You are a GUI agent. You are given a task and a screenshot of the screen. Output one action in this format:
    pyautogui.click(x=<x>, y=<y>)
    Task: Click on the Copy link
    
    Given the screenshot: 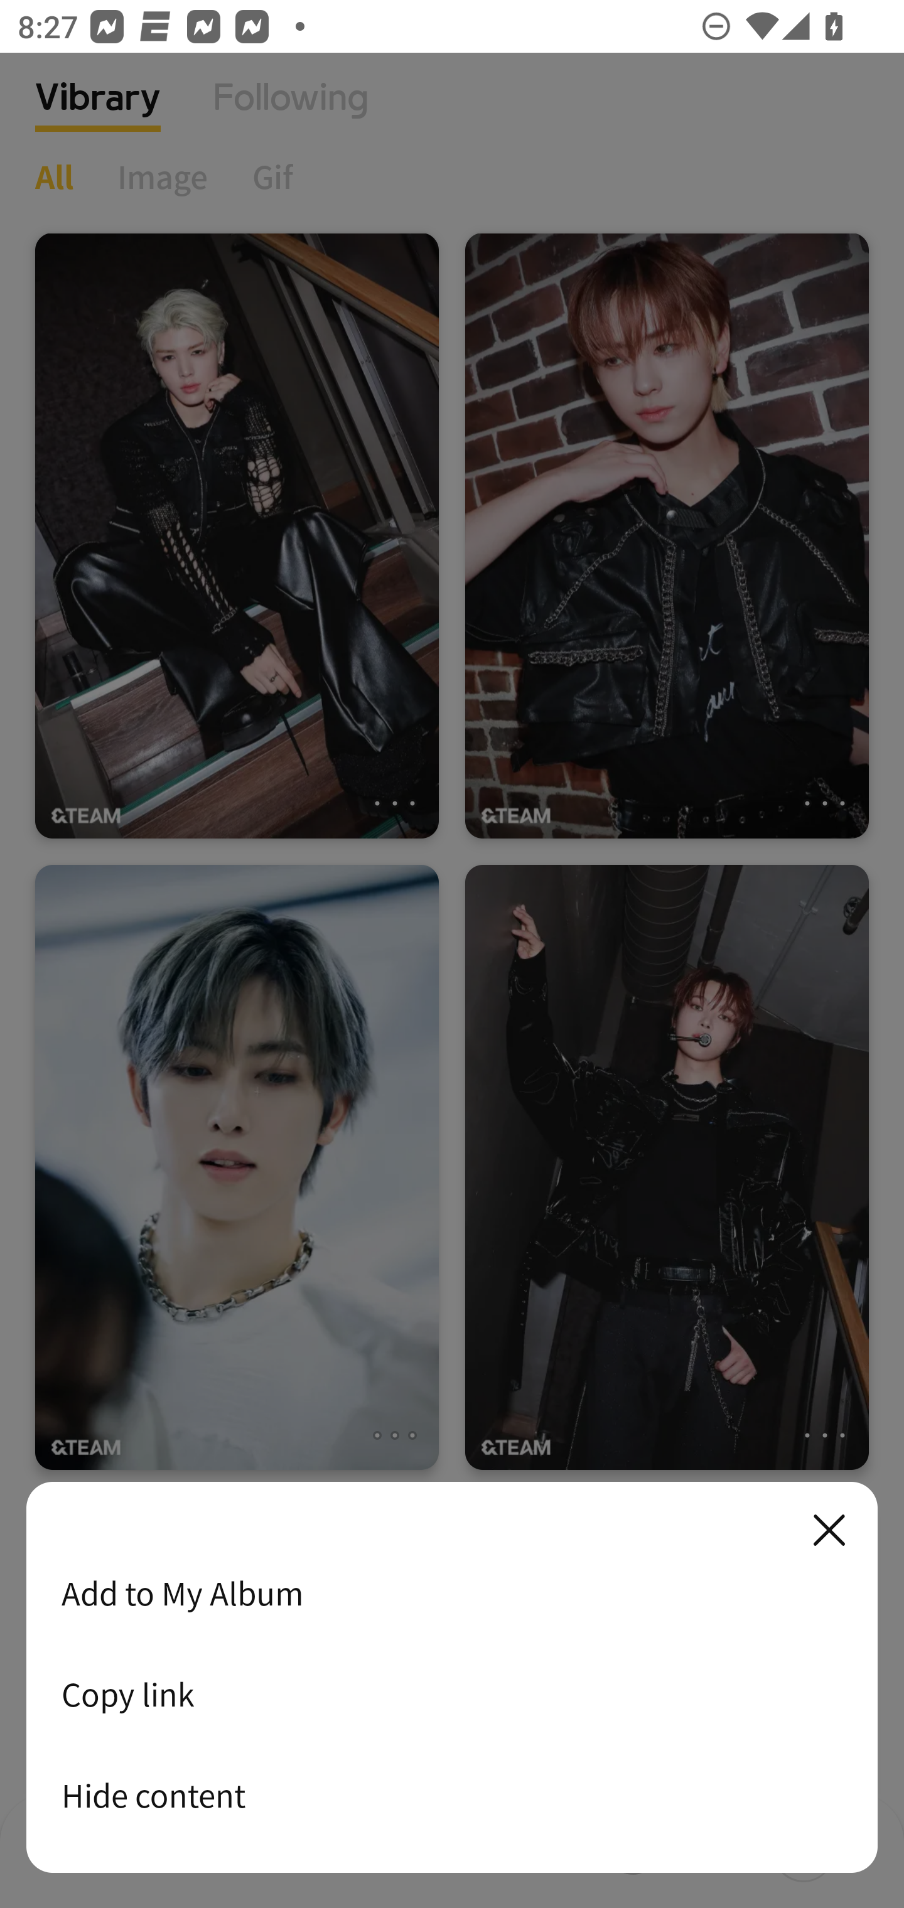 What is the action you would take?
    pyautogui.click(x=452, y=1694)
    